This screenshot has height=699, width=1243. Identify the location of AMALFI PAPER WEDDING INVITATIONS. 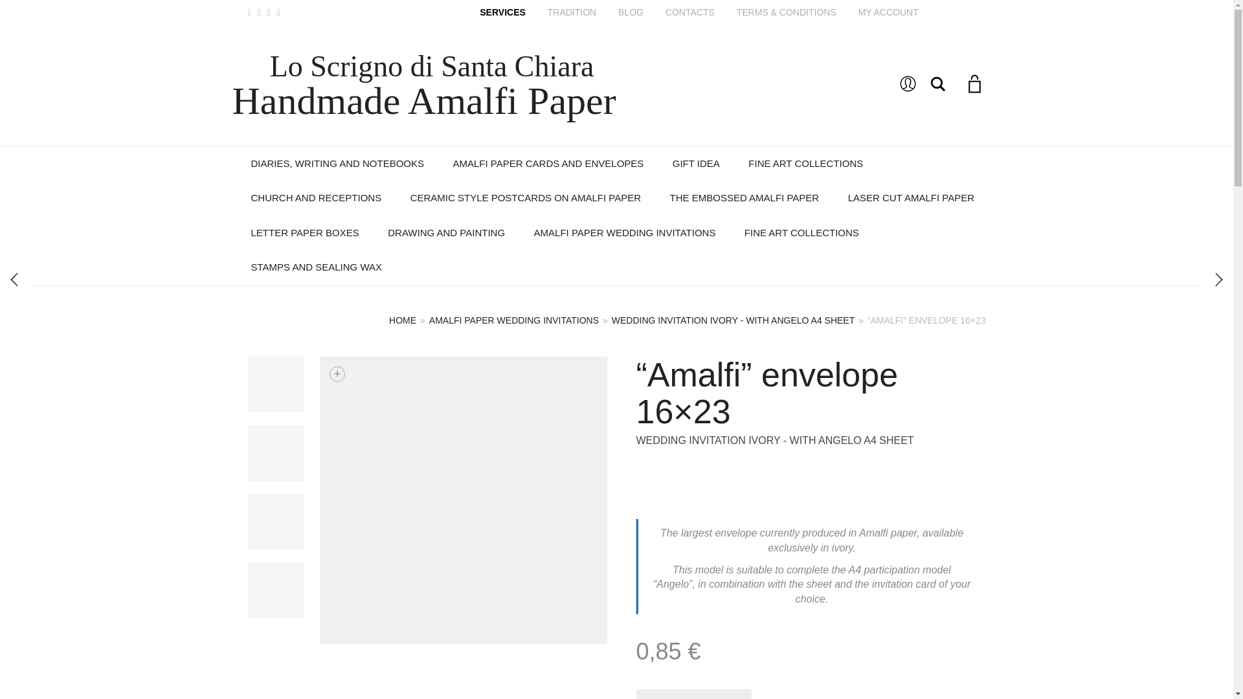
(624, 233).